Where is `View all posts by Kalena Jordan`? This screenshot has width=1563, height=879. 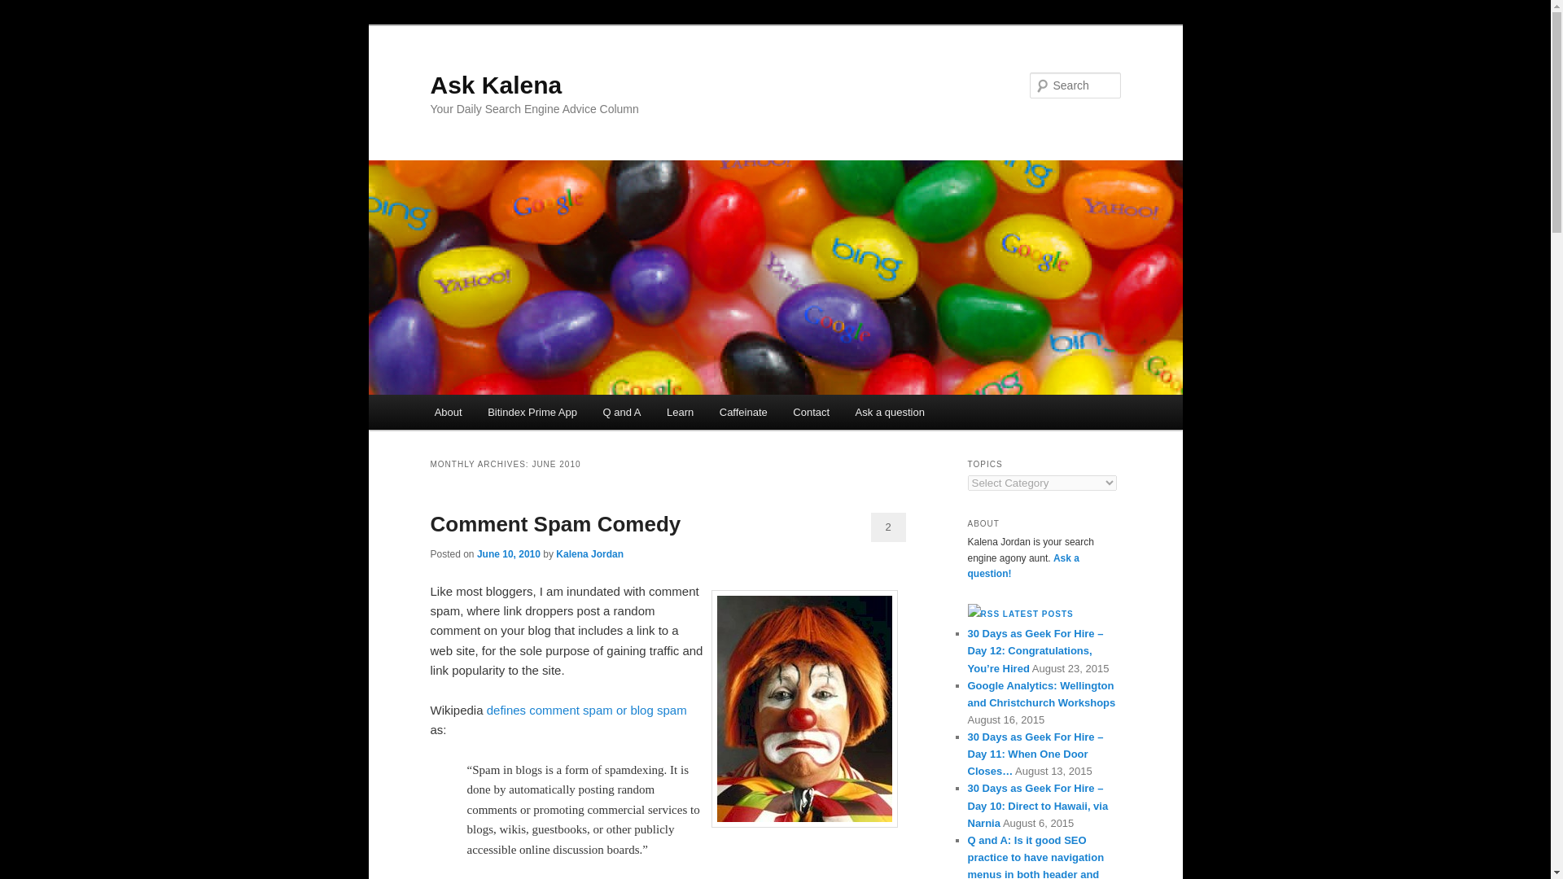 View all posts by Kalena Jordan is located at coordinates (589, 553).